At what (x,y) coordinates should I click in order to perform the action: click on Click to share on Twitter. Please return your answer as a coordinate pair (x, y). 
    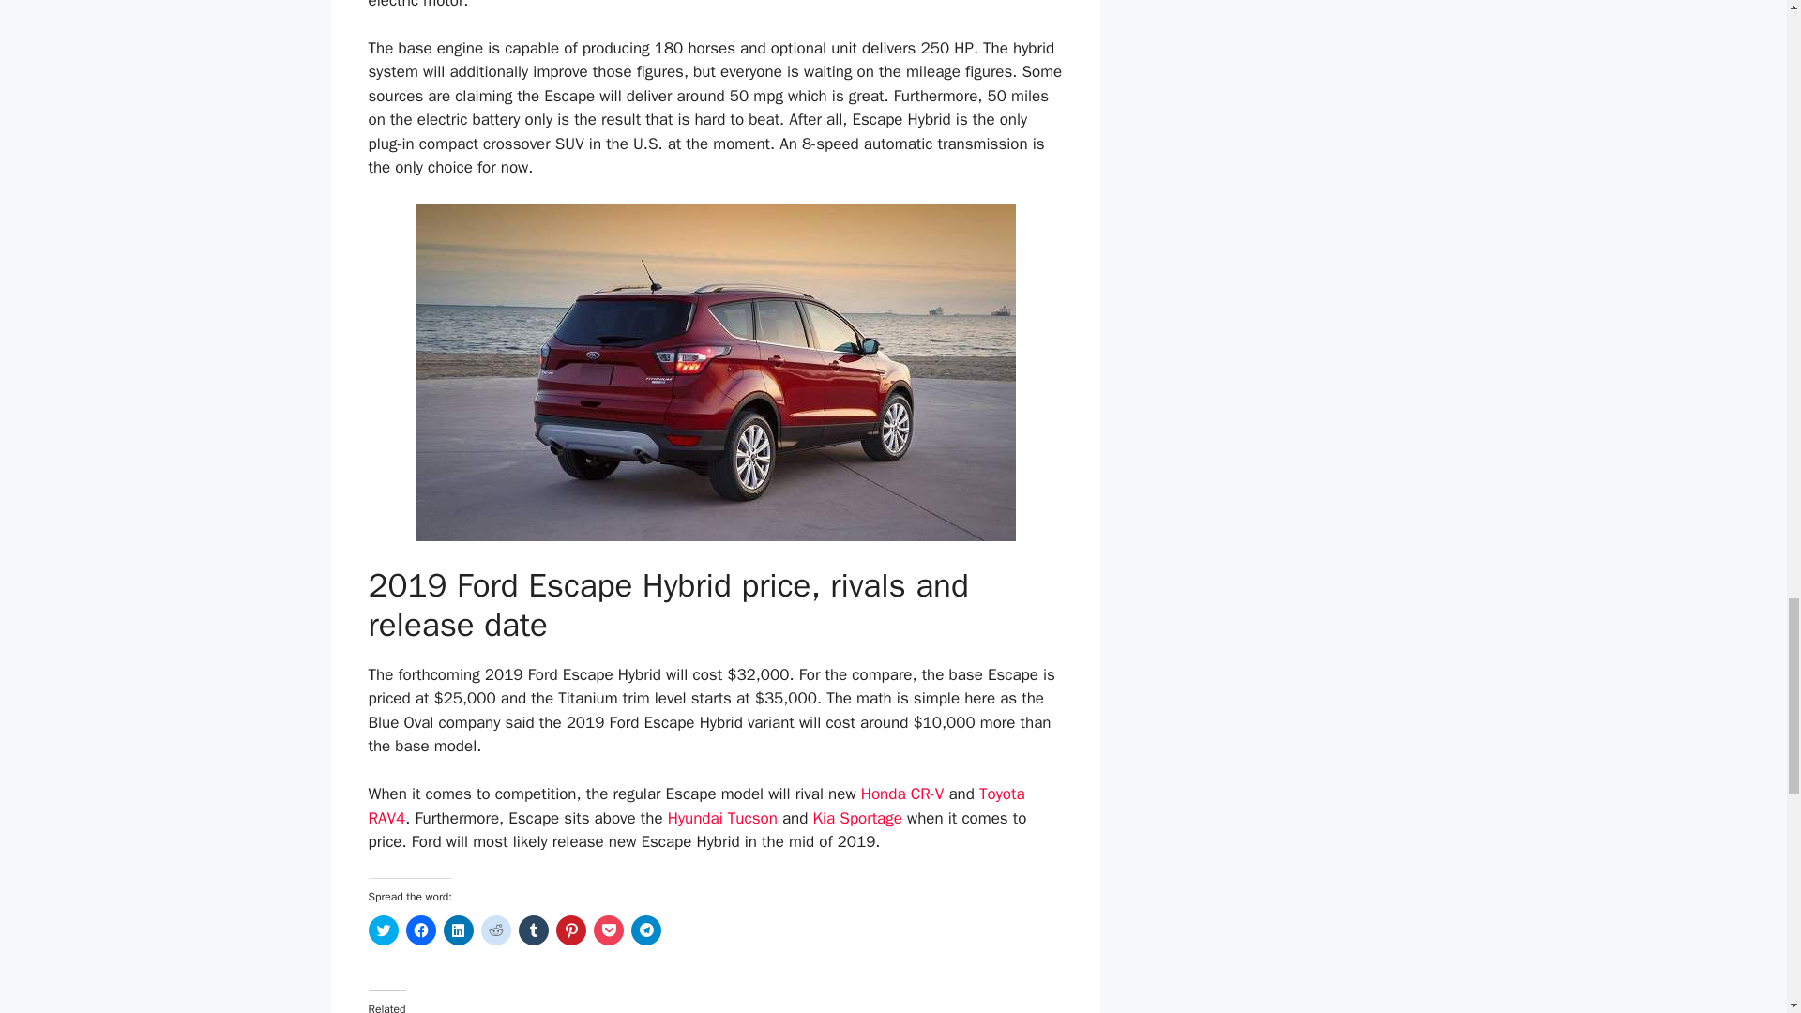
    Looking at the image, I should click on (383, 930).